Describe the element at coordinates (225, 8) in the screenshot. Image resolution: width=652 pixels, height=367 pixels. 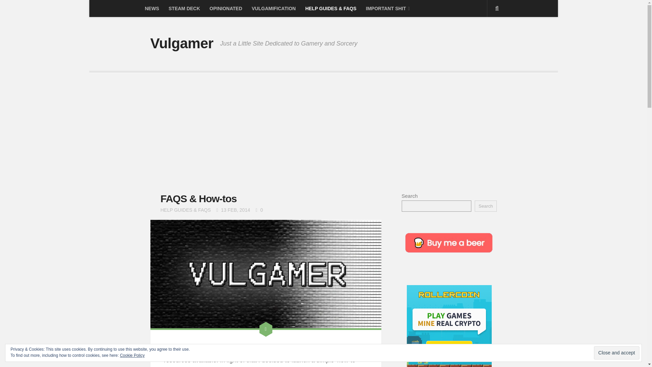
I see `OPINIONATED` at that location.